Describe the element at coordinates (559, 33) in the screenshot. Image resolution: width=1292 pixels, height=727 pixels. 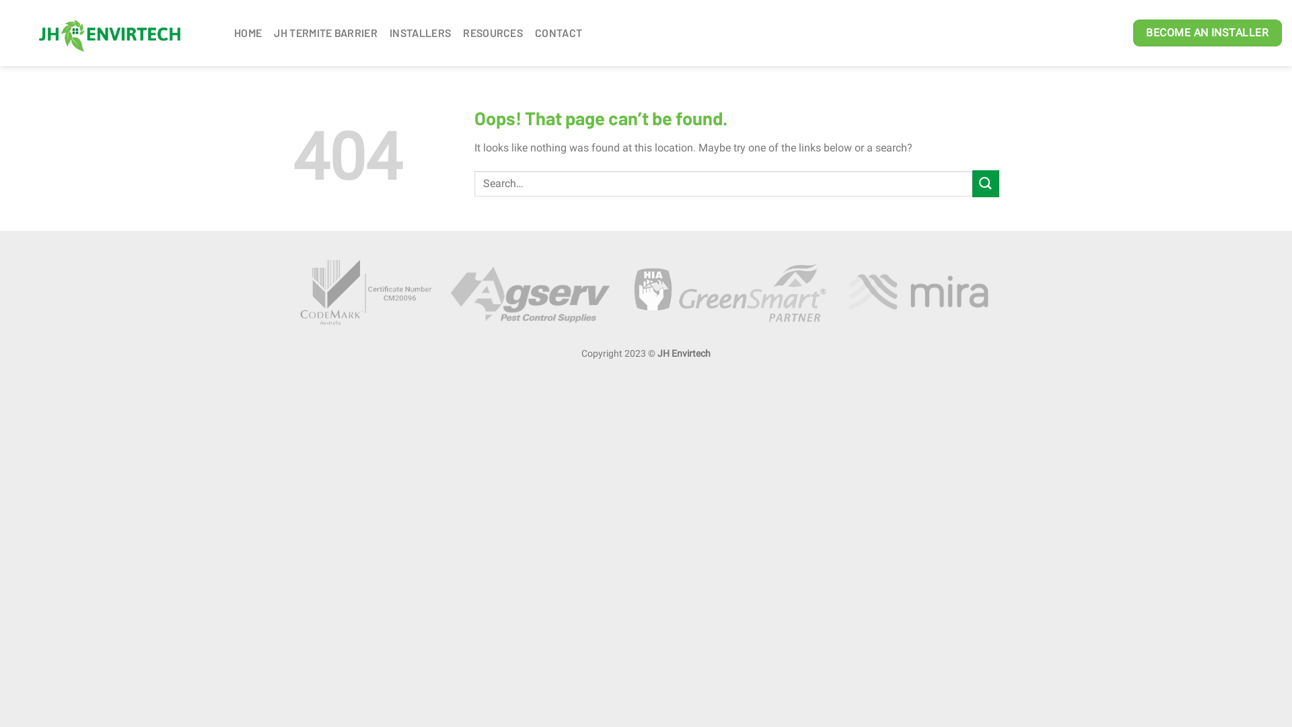
I see `CONTACT` at that location.